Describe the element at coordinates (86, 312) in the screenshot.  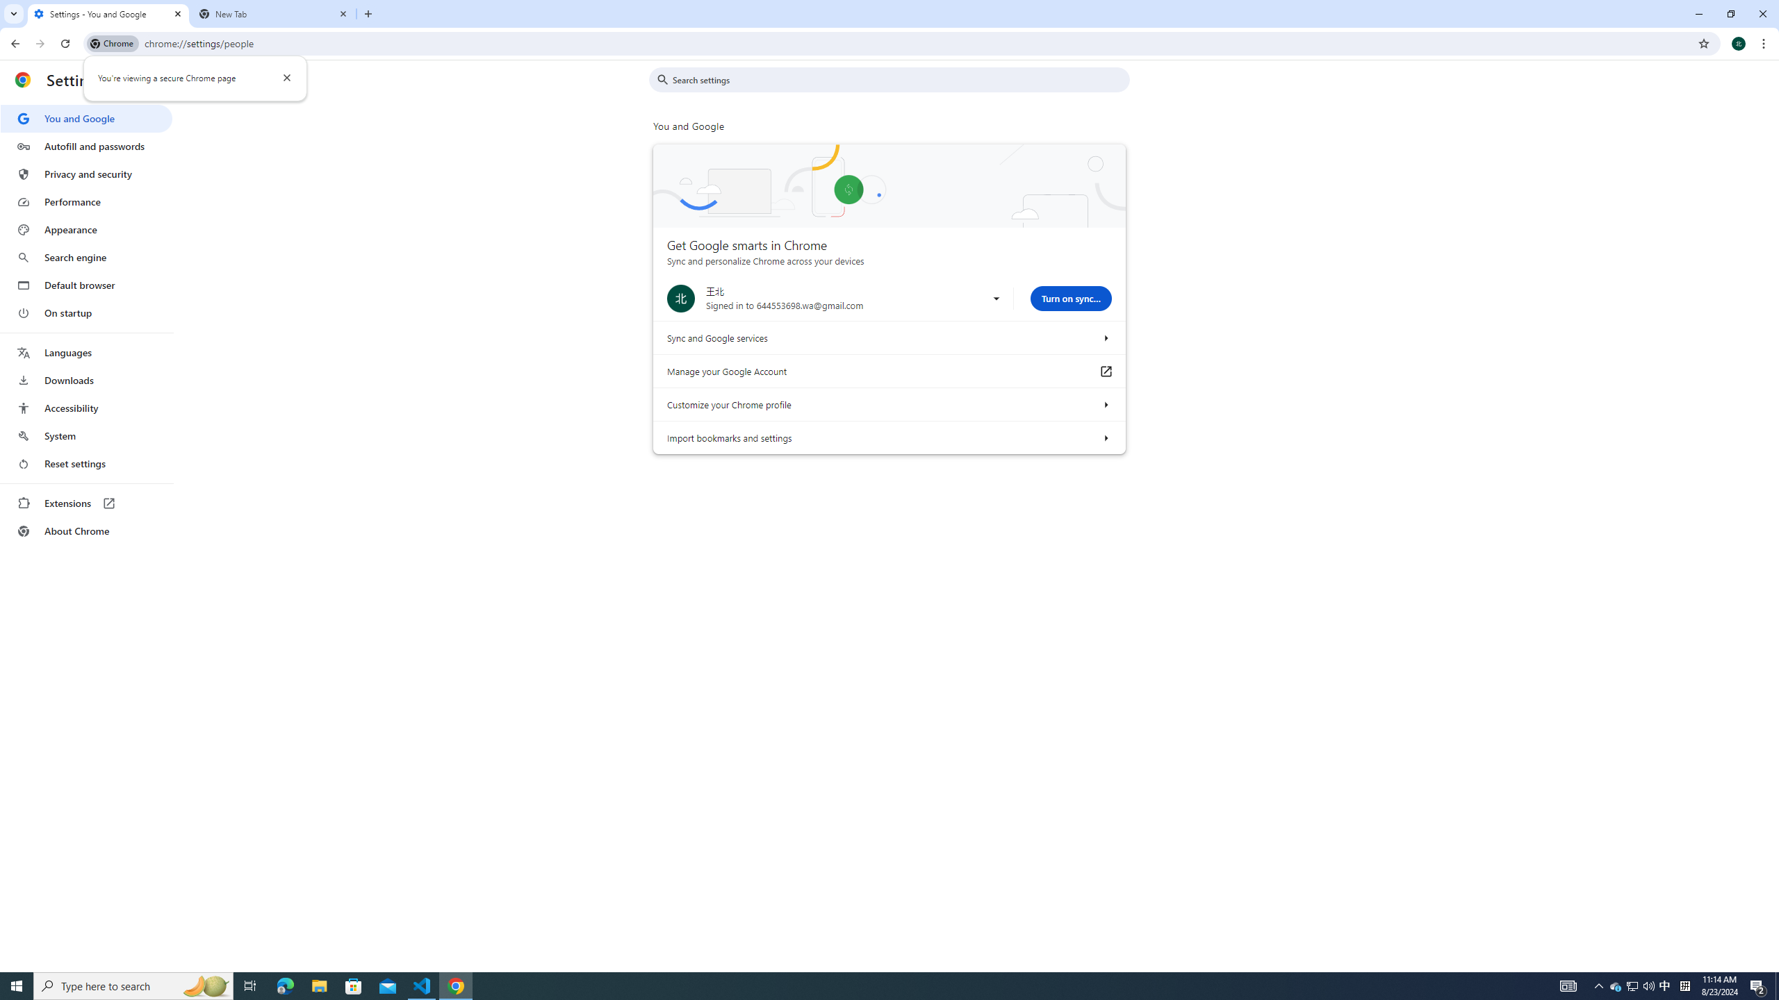
I see `On startup` at that location.